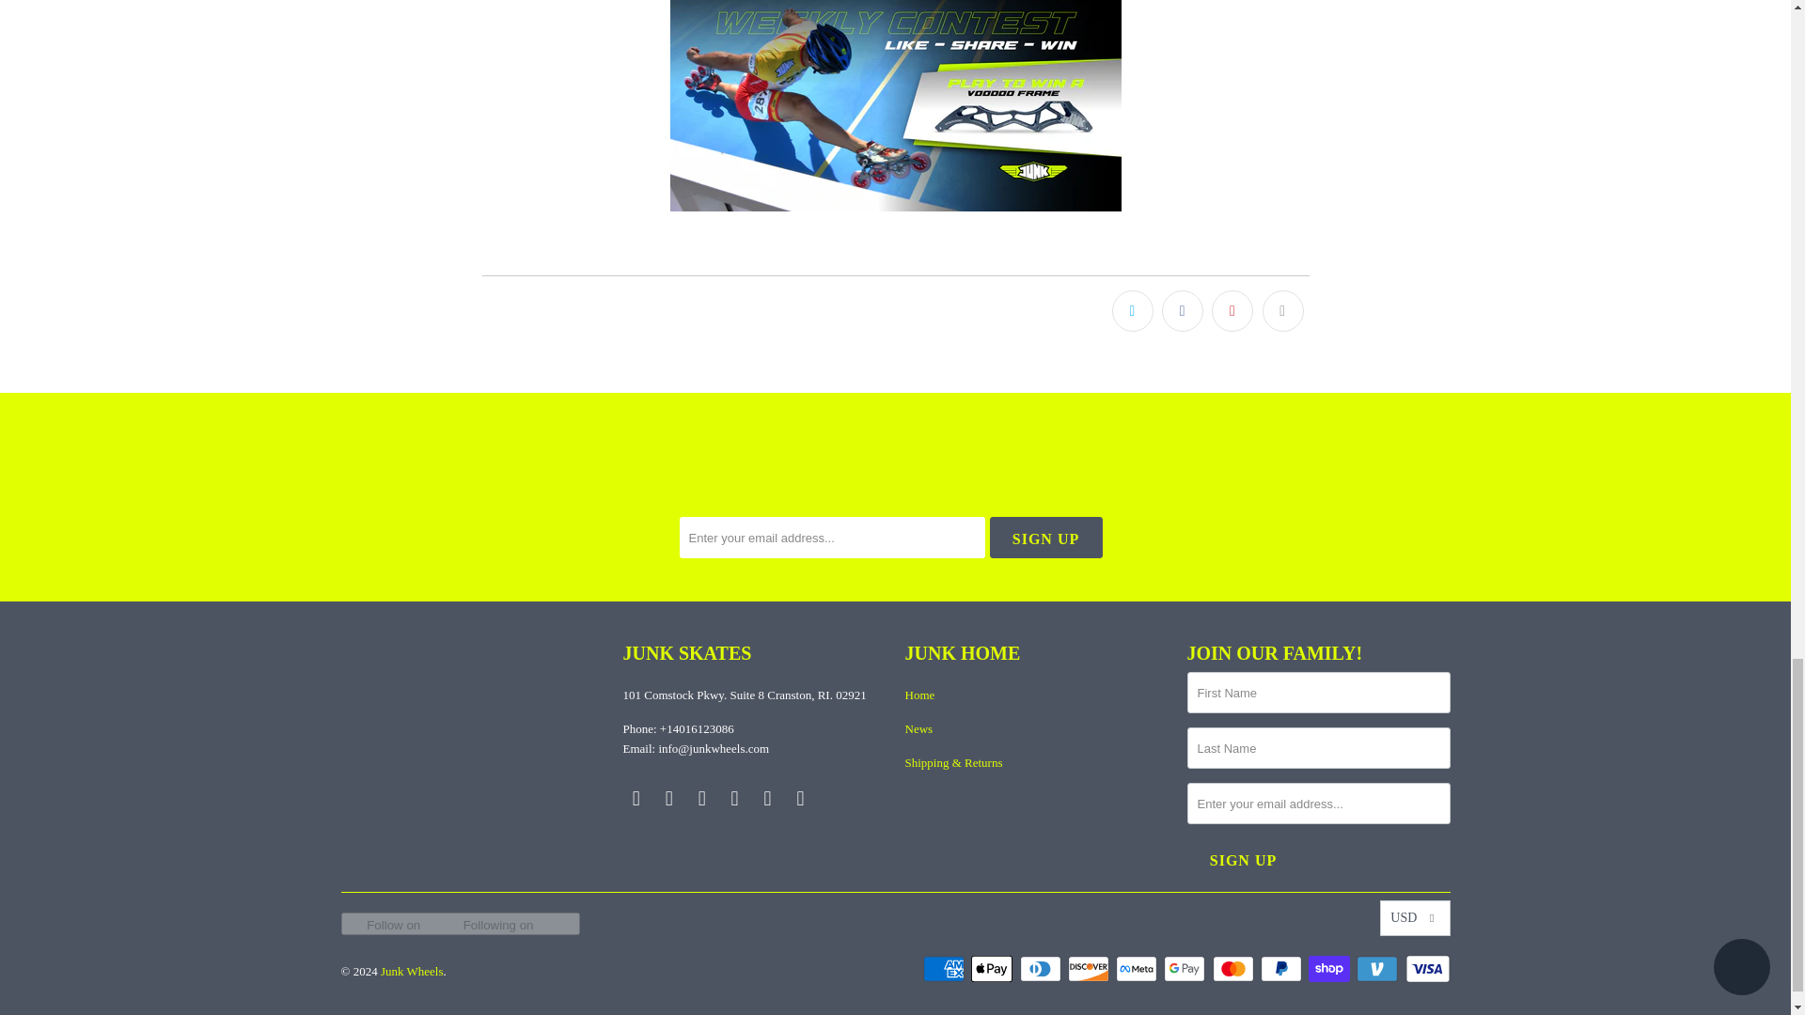 The width and height of the screenshot is (1805, 1015). What do you see at coordinates (1186, 969) in the screenshot?
I see `Google Pay` at bounding box center [1186, 969].